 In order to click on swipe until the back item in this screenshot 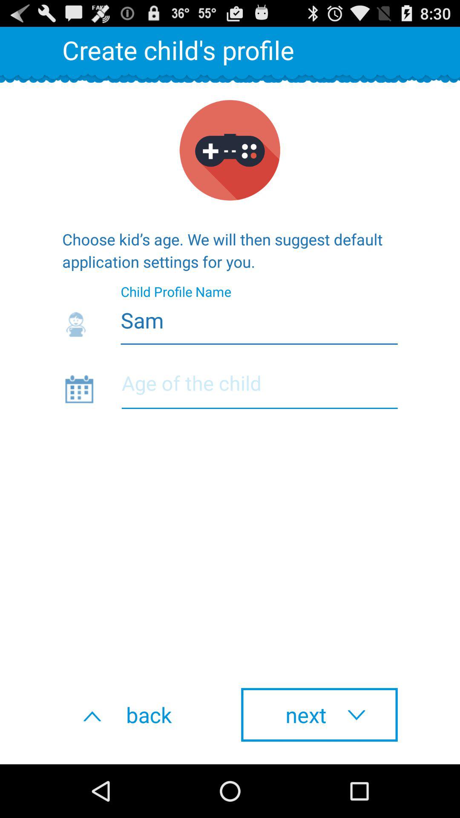, I will do `click(141, 714)`.